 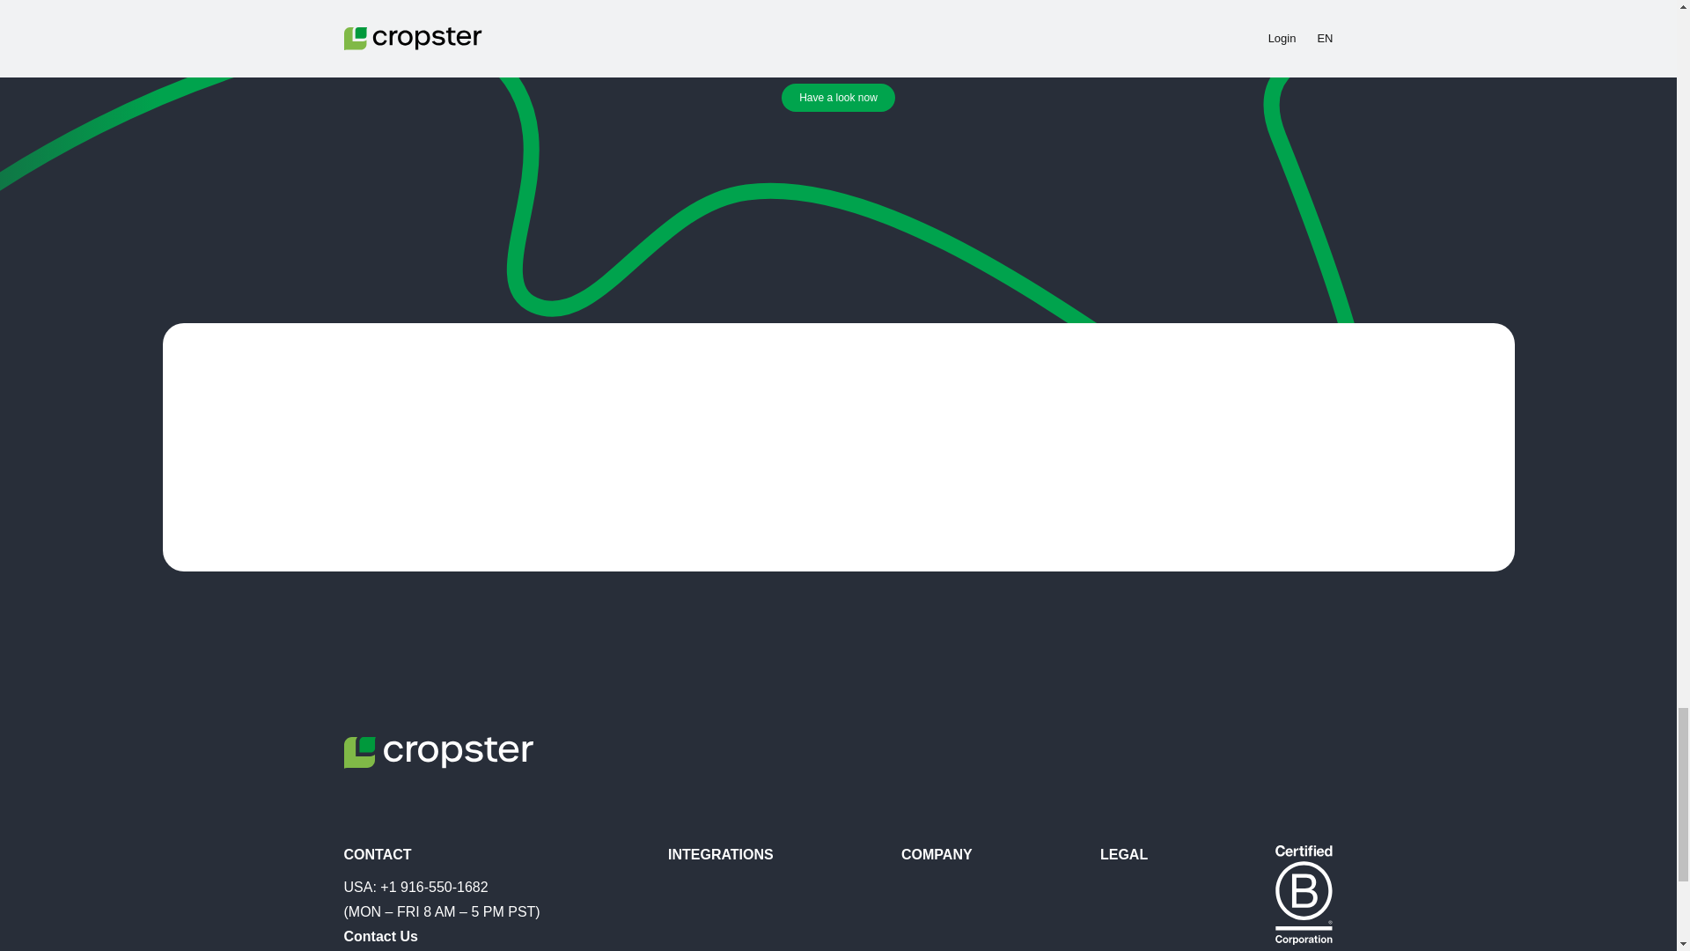 I want to click on Have a look now, so click(x=838, y=98).